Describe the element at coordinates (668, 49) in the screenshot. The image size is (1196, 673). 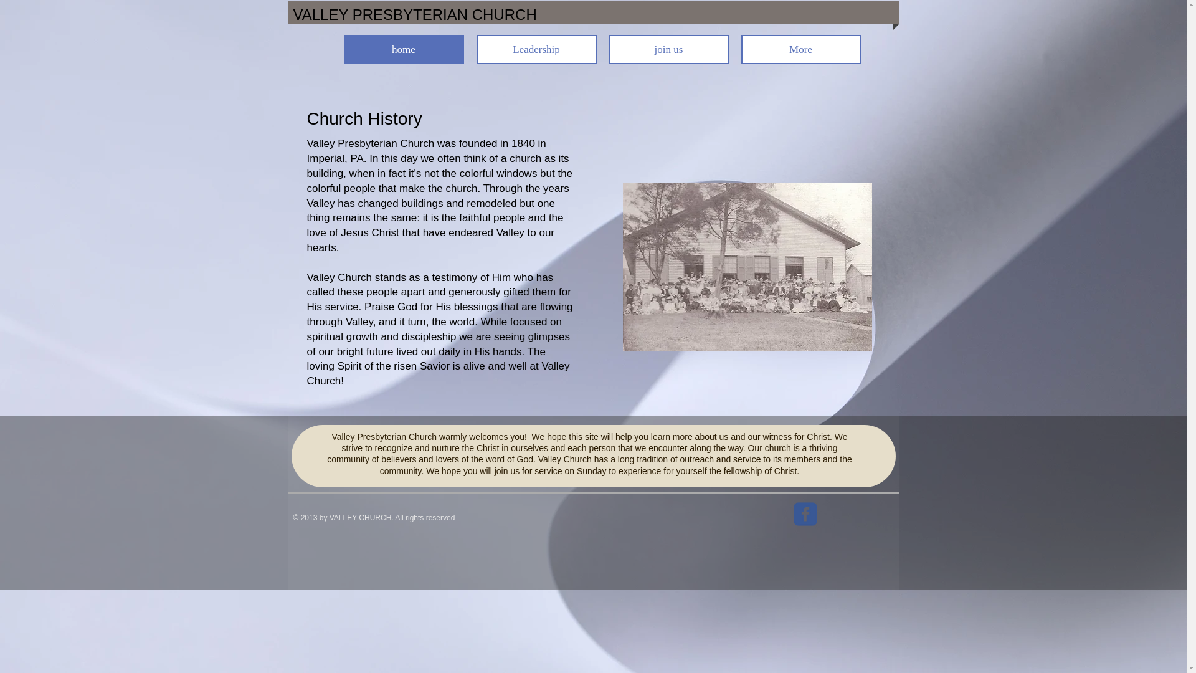
I see `join us` at that location.